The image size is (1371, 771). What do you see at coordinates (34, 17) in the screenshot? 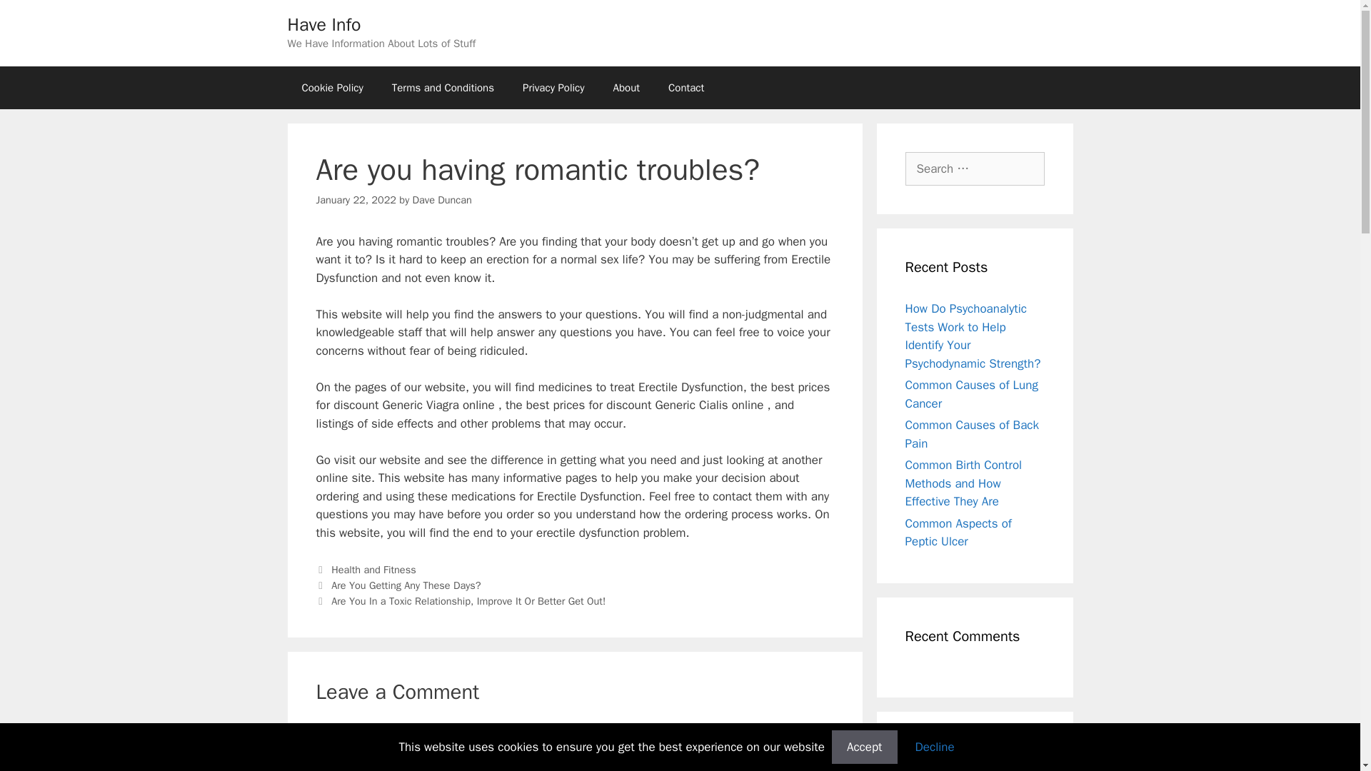
I see `Search` at bounding box center [34, 17].